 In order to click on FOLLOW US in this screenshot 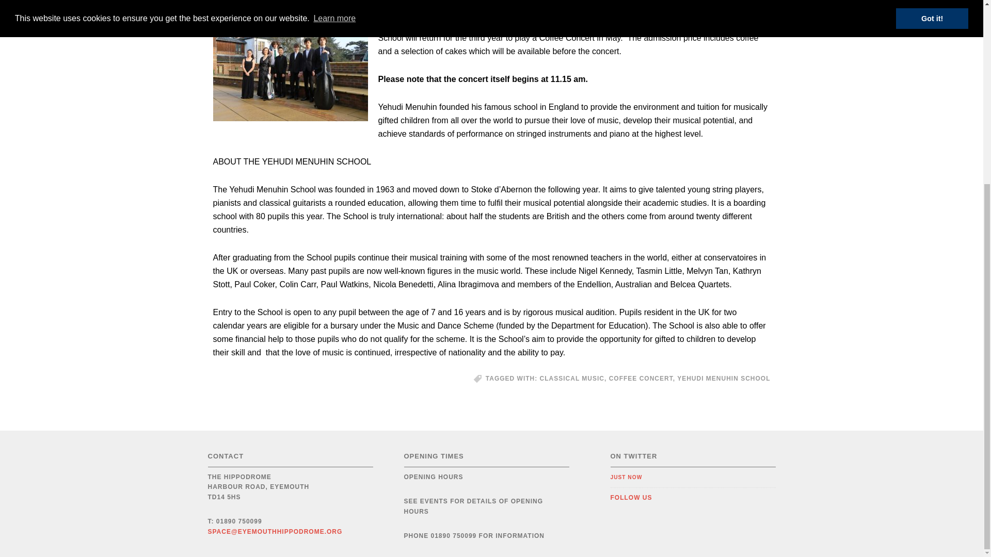, I will do `click(631, 497)`.